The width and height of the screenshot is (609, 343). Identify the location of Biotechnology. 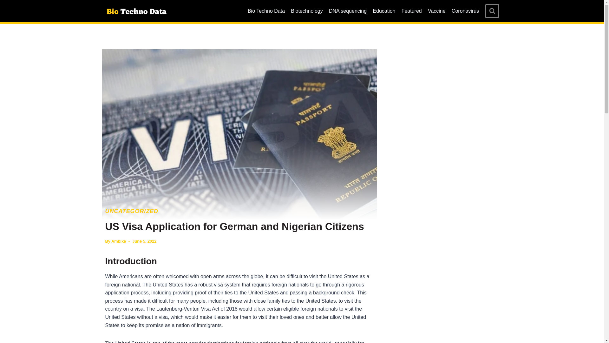
(307, 11).